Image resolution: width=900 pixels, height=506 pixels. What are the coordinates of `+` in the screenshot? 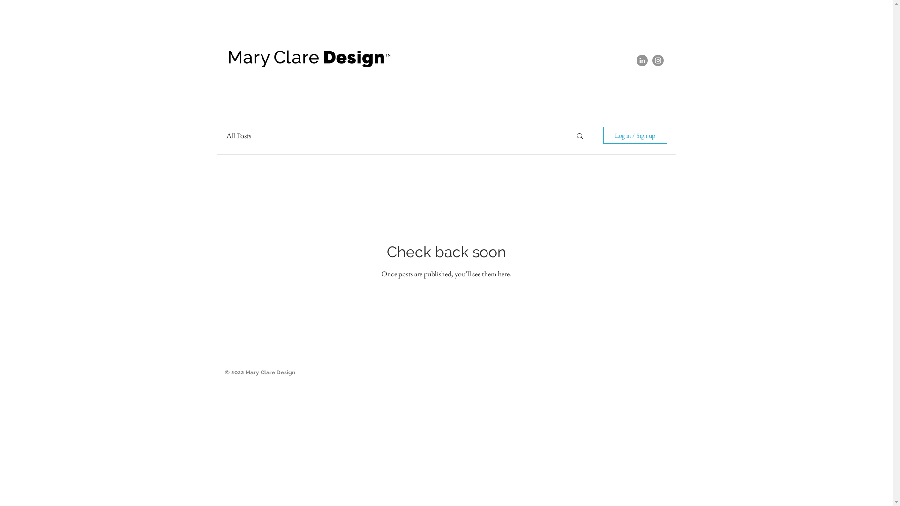 It's located at (669, 377).